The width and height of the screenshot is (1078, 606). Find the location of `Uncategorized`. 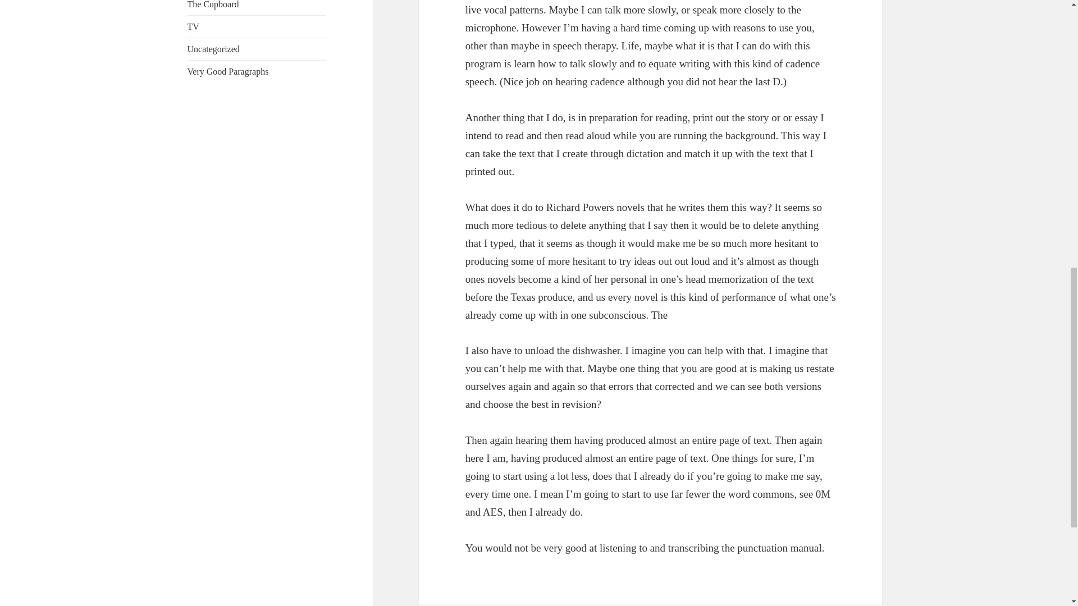

Uncategorized is located at coordinates (213, 49).